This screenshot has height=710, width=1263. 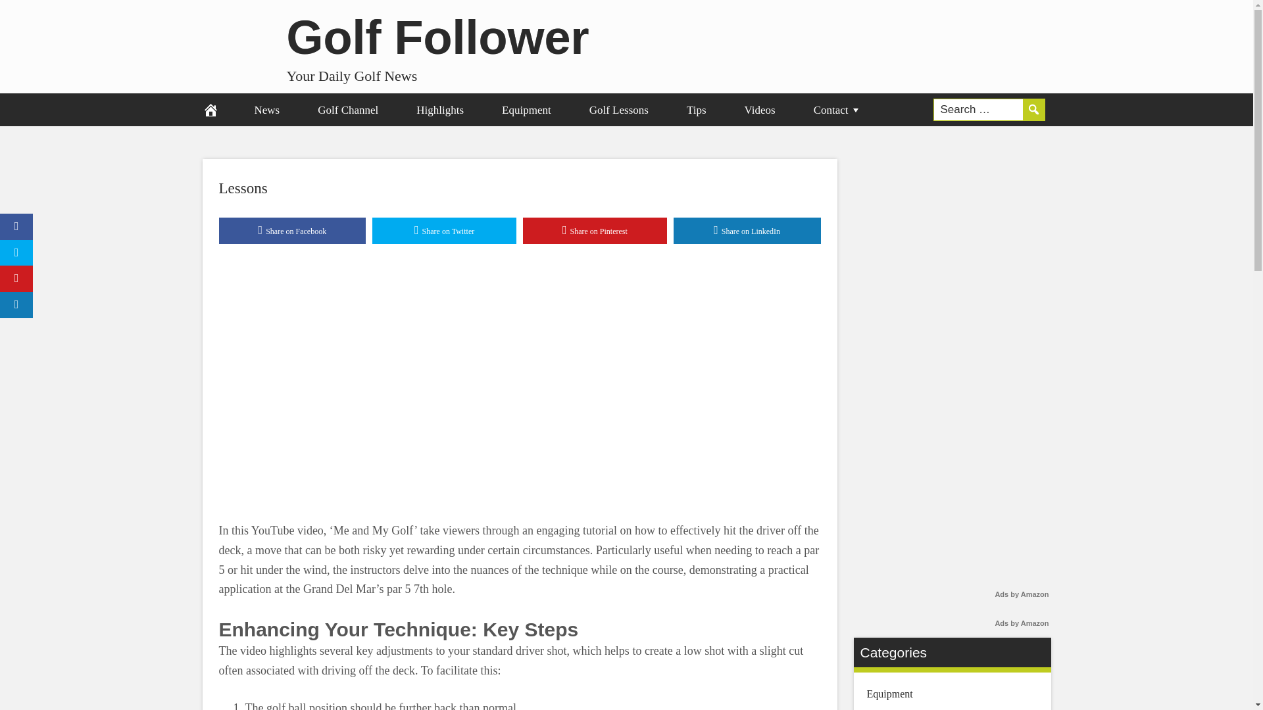 What do you see at coordinates (526, 109) in the screenshot?
I see `Equipment` at bounding box center [526, 109].